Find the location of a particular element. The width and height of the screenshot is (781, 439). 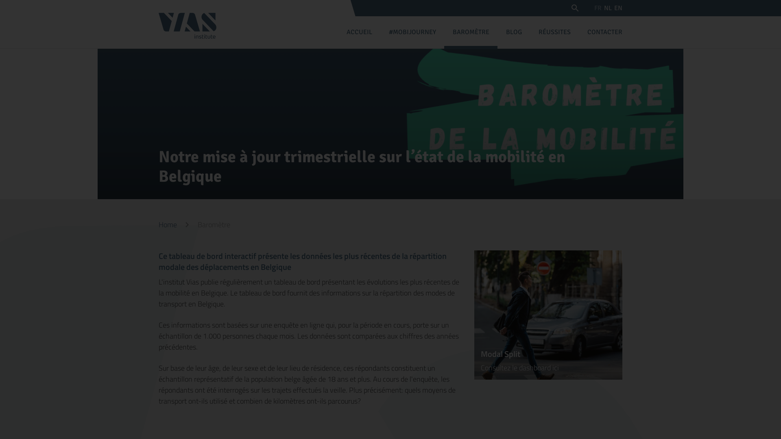

NL is located at coordinates (608, 8).